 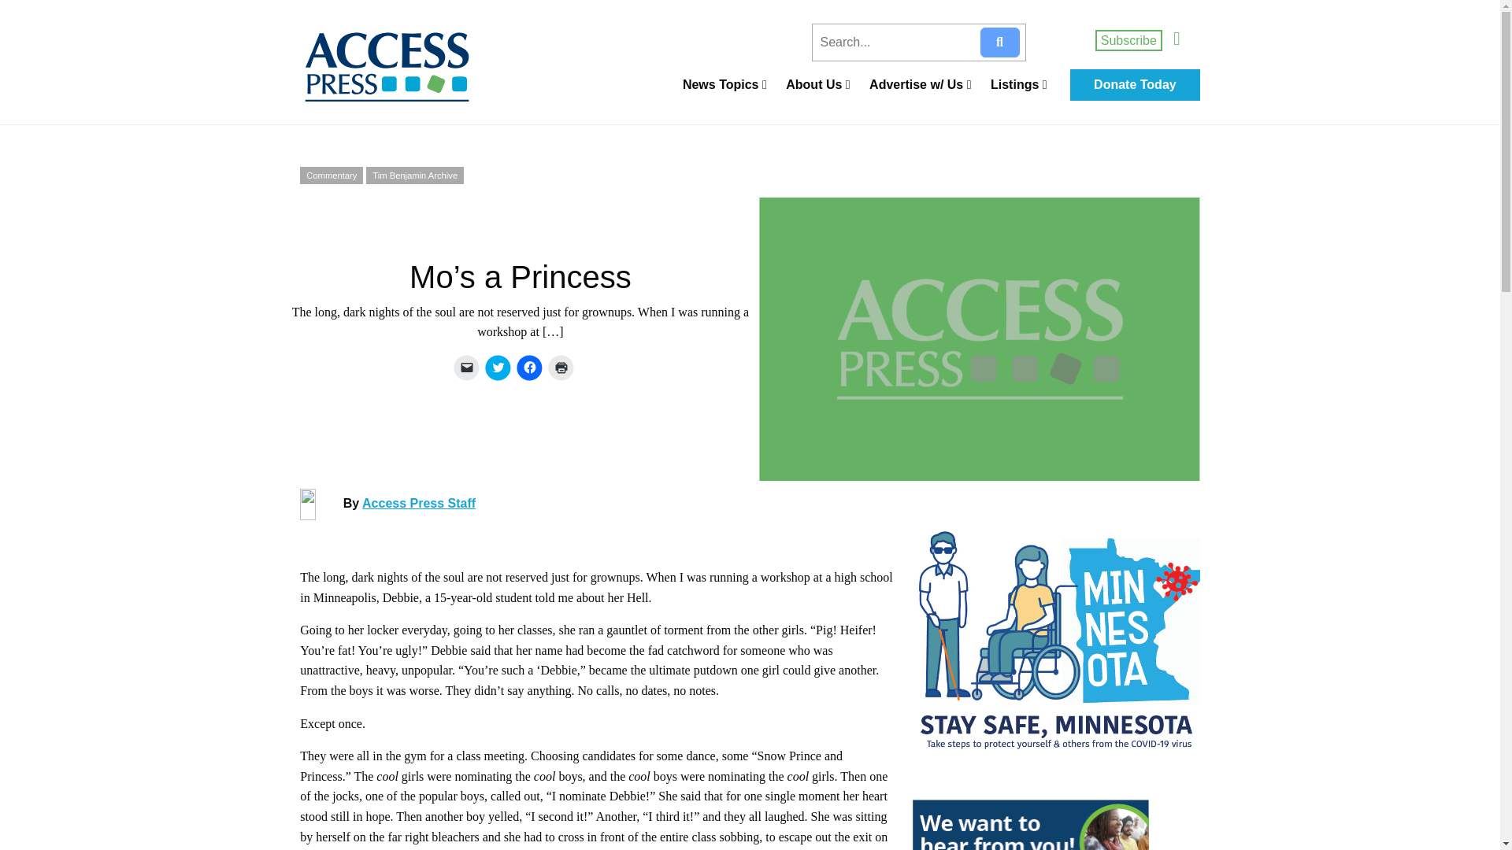 What do you see at coordinates (724, 85) in the screenshot?
I see `News Topics` at bounding box center [724, 85].